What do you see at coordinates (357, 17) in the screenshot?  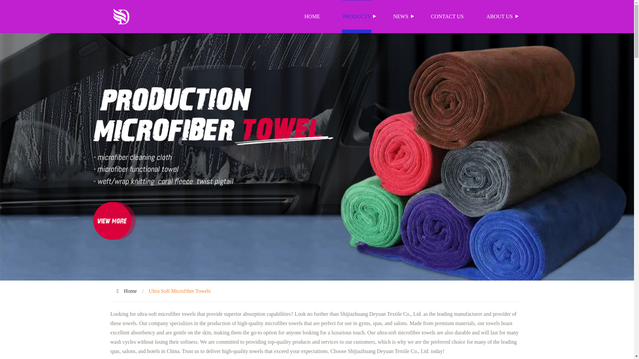 I see `PRODUCTS` at bounding box center [357, 17].